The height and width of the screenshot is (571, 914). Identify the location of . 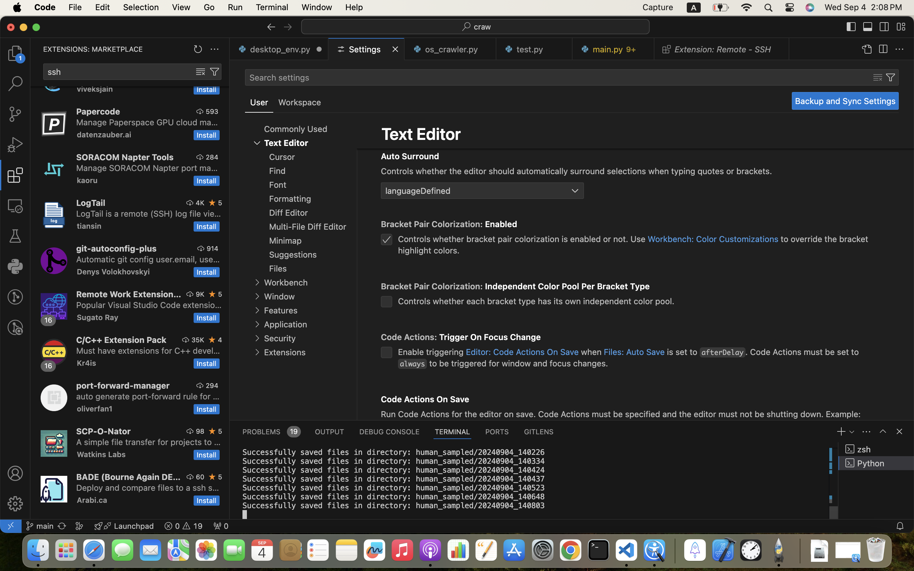
(899, 431).